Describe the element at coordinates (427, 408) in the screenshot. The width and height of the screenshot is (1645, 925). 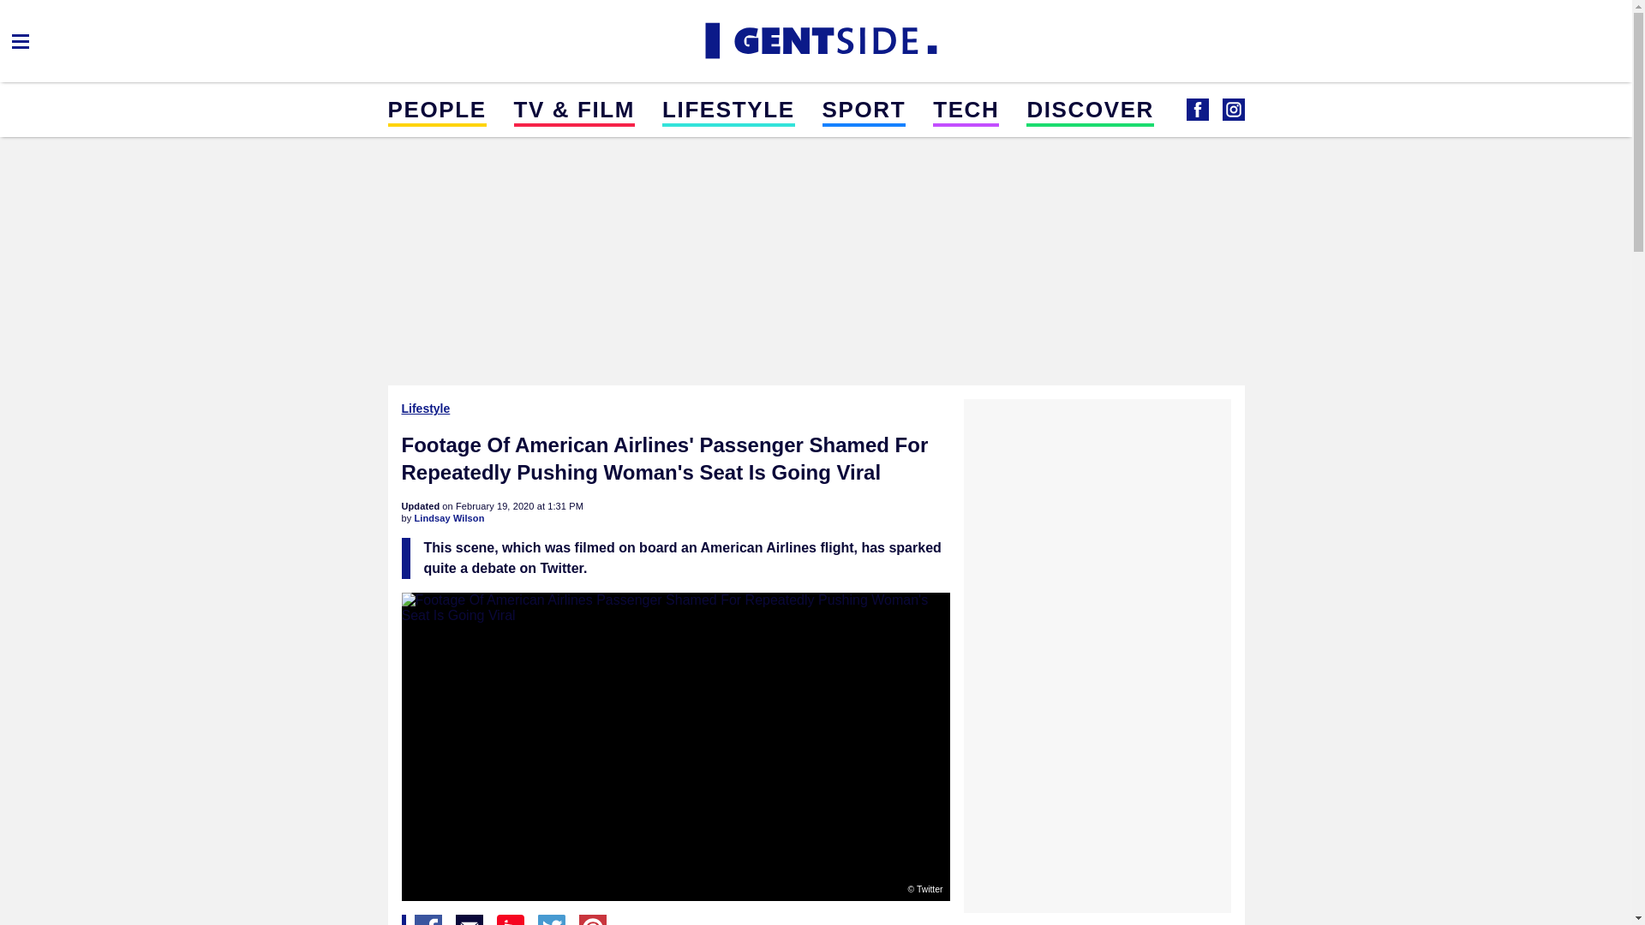
I see `Lifestyle` at that location.